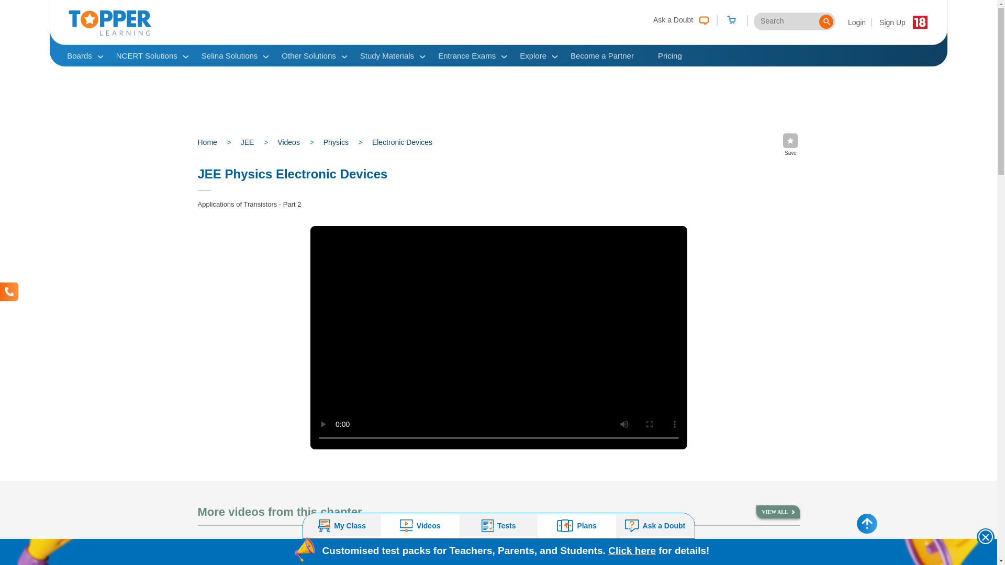 Image resolution: width=1005 pixels, height=565 pixels. Describe the element at coordinates (678, 19) in the screenshot. I see `Ask a Doubt` at that location.